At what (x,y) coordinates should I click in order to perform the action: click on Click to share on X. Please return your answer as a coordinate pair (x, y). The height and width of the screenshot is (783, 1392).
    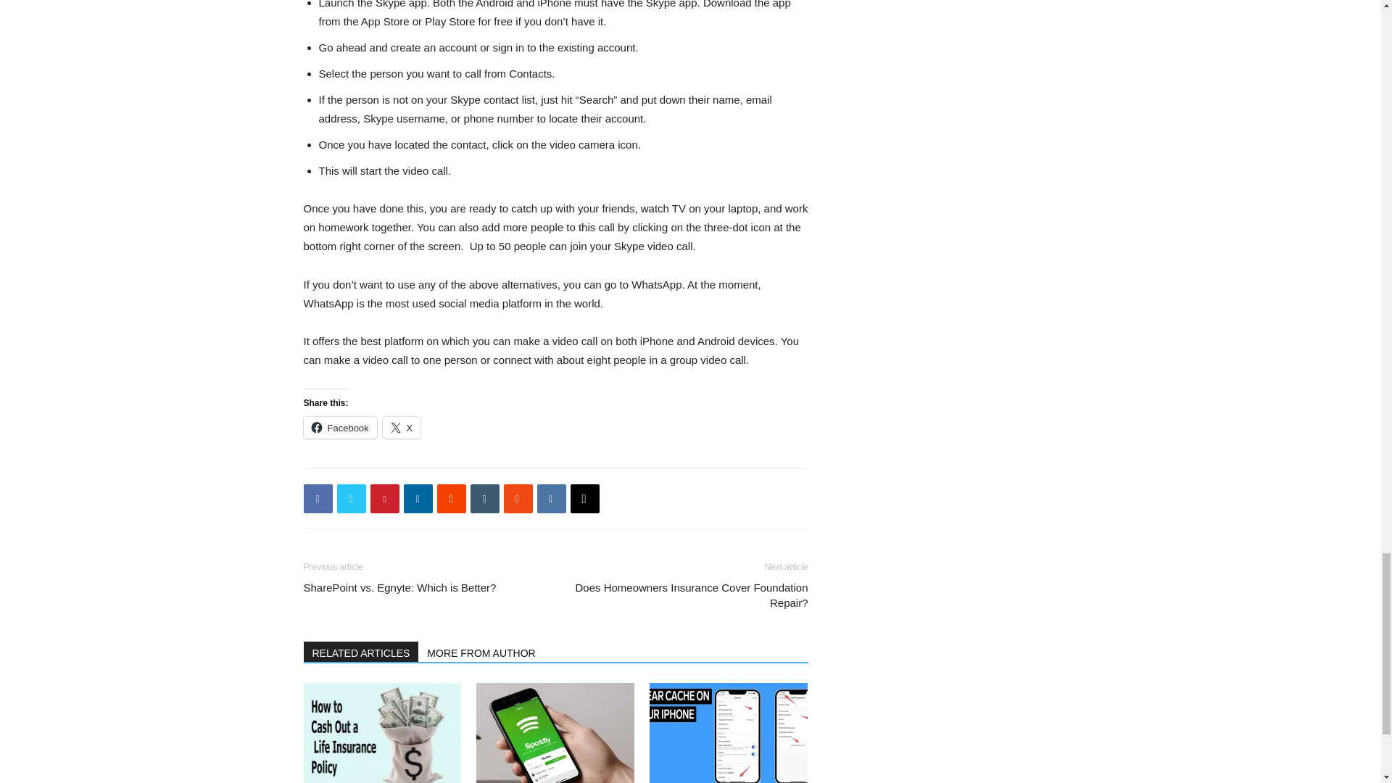
    Looking at the image, I should click on (402, 427).